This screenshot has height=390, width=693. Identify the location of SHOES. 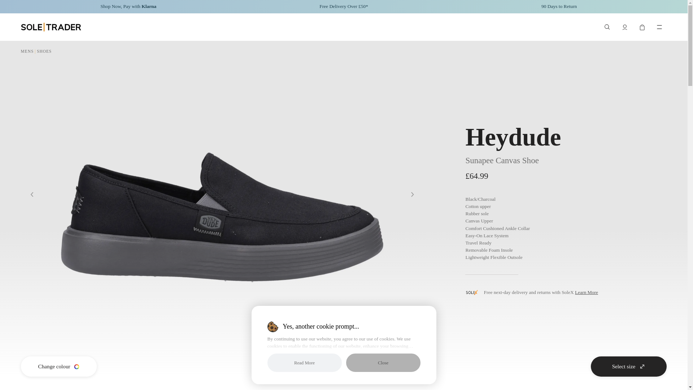
(44, 51).